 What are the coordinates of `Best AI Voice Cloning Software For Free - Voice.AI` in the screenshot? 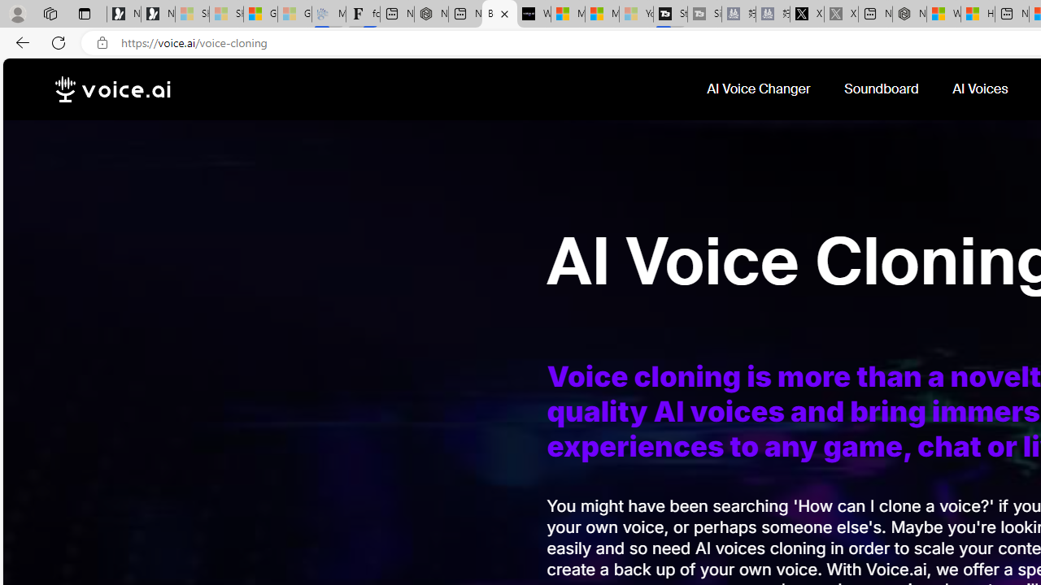 It's located at (499, 15).